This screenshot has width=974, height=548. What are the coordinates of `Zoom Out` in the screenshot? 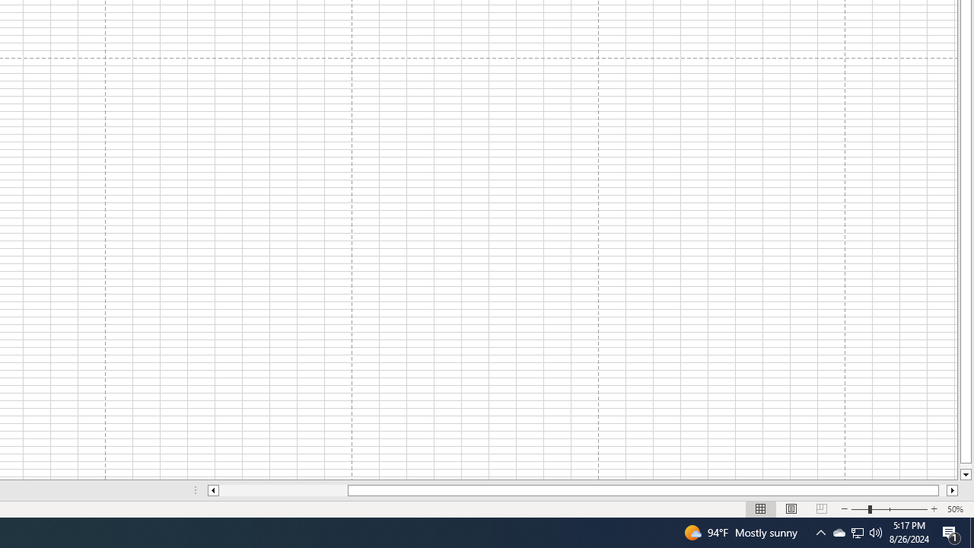 It's located at (859, 508).